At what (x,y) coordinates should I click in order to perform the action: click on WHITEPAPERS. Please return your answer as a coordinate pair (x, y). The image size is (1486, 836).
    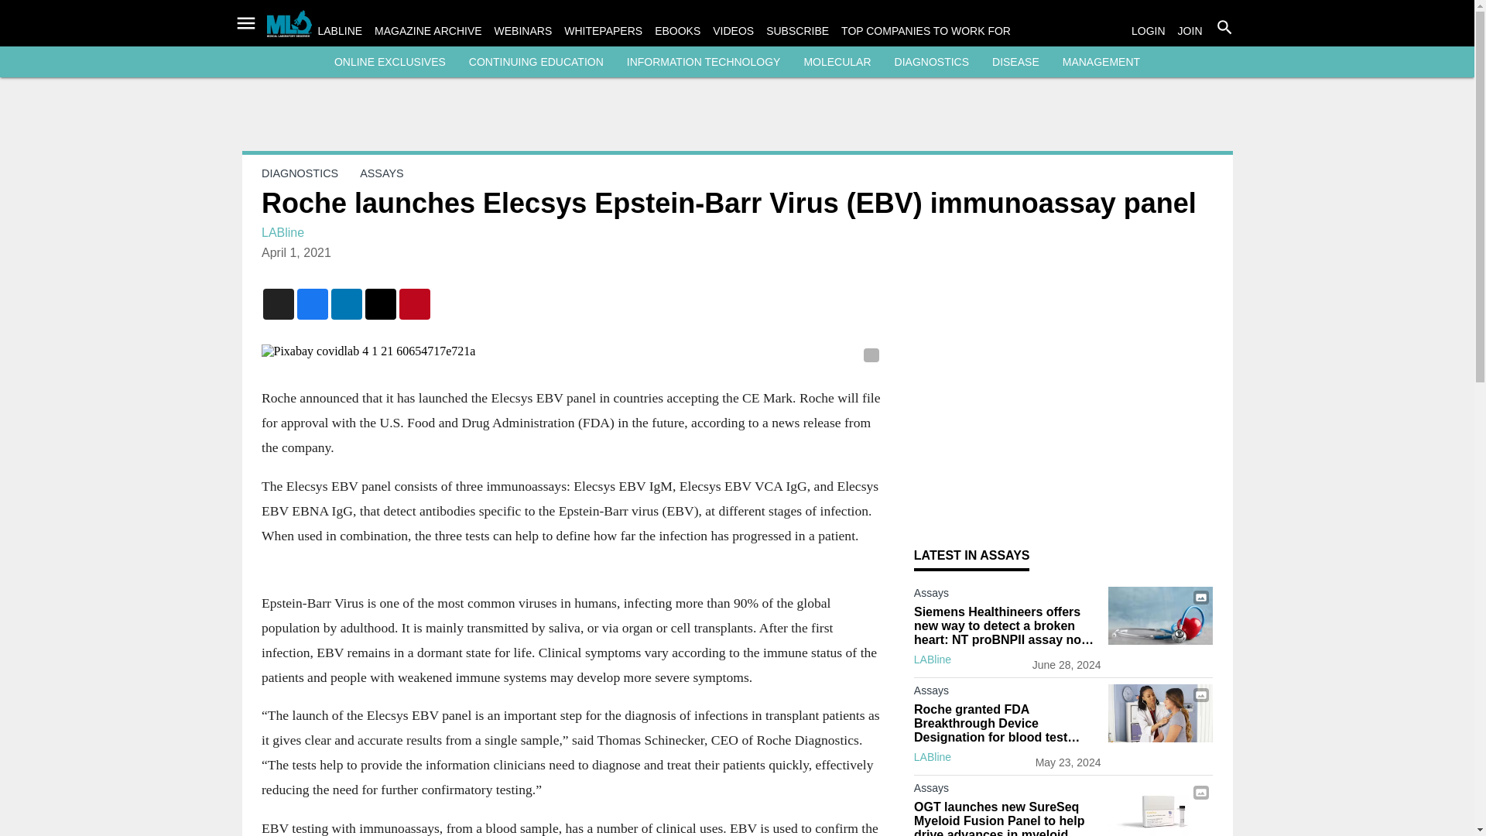
    Looking at the image, I should click on (603, 31).